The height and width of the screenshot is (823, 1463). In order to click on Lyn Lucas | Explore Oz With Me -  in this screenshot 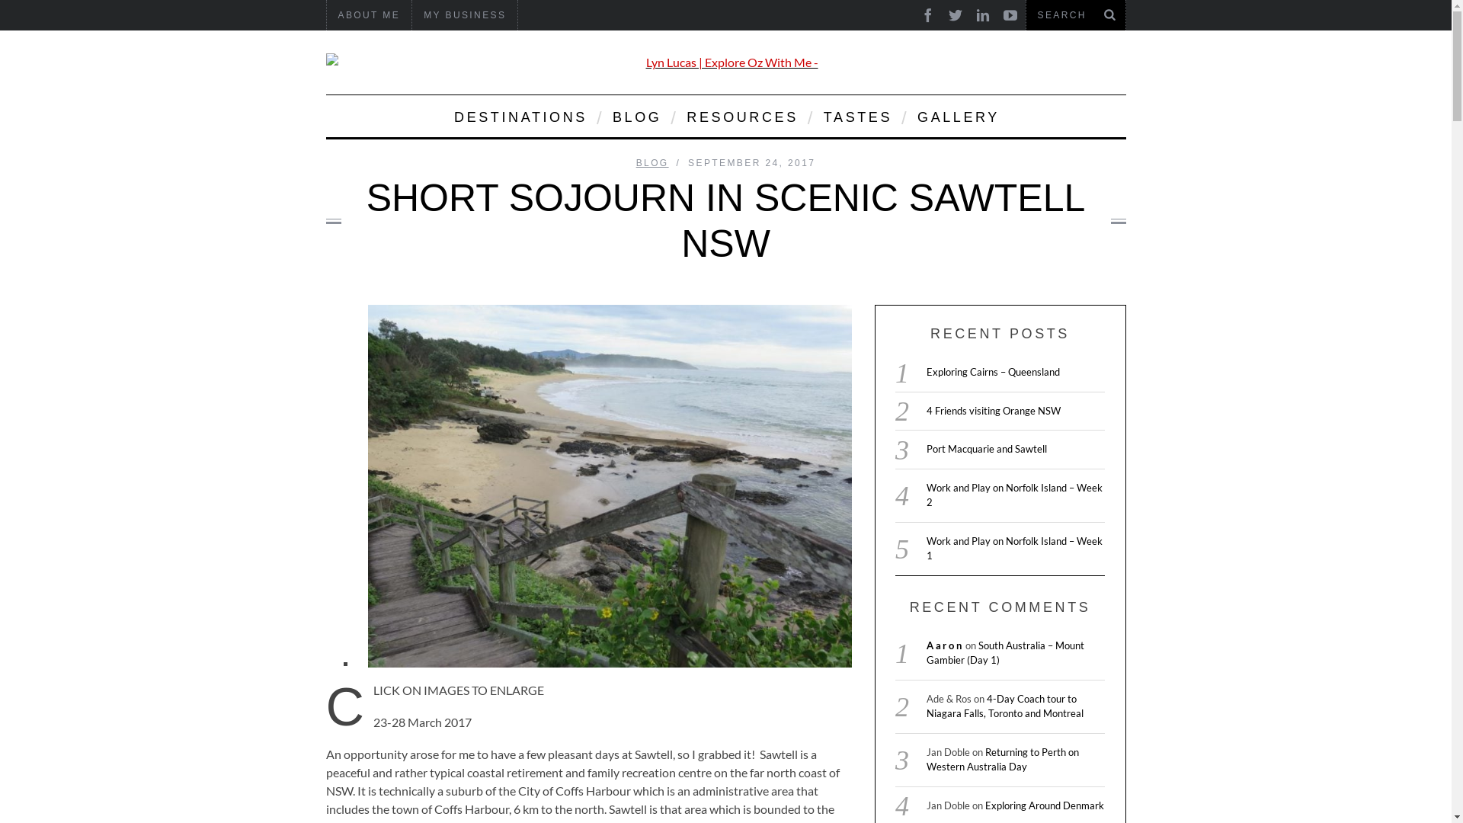, I will do `click(726, 62)`.